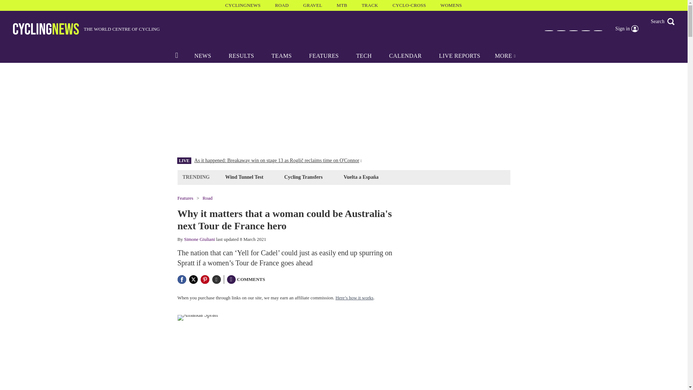 Image resolution: width=693 pixels, height=390 pixels. I want to click on MTB, so click(342, 5).